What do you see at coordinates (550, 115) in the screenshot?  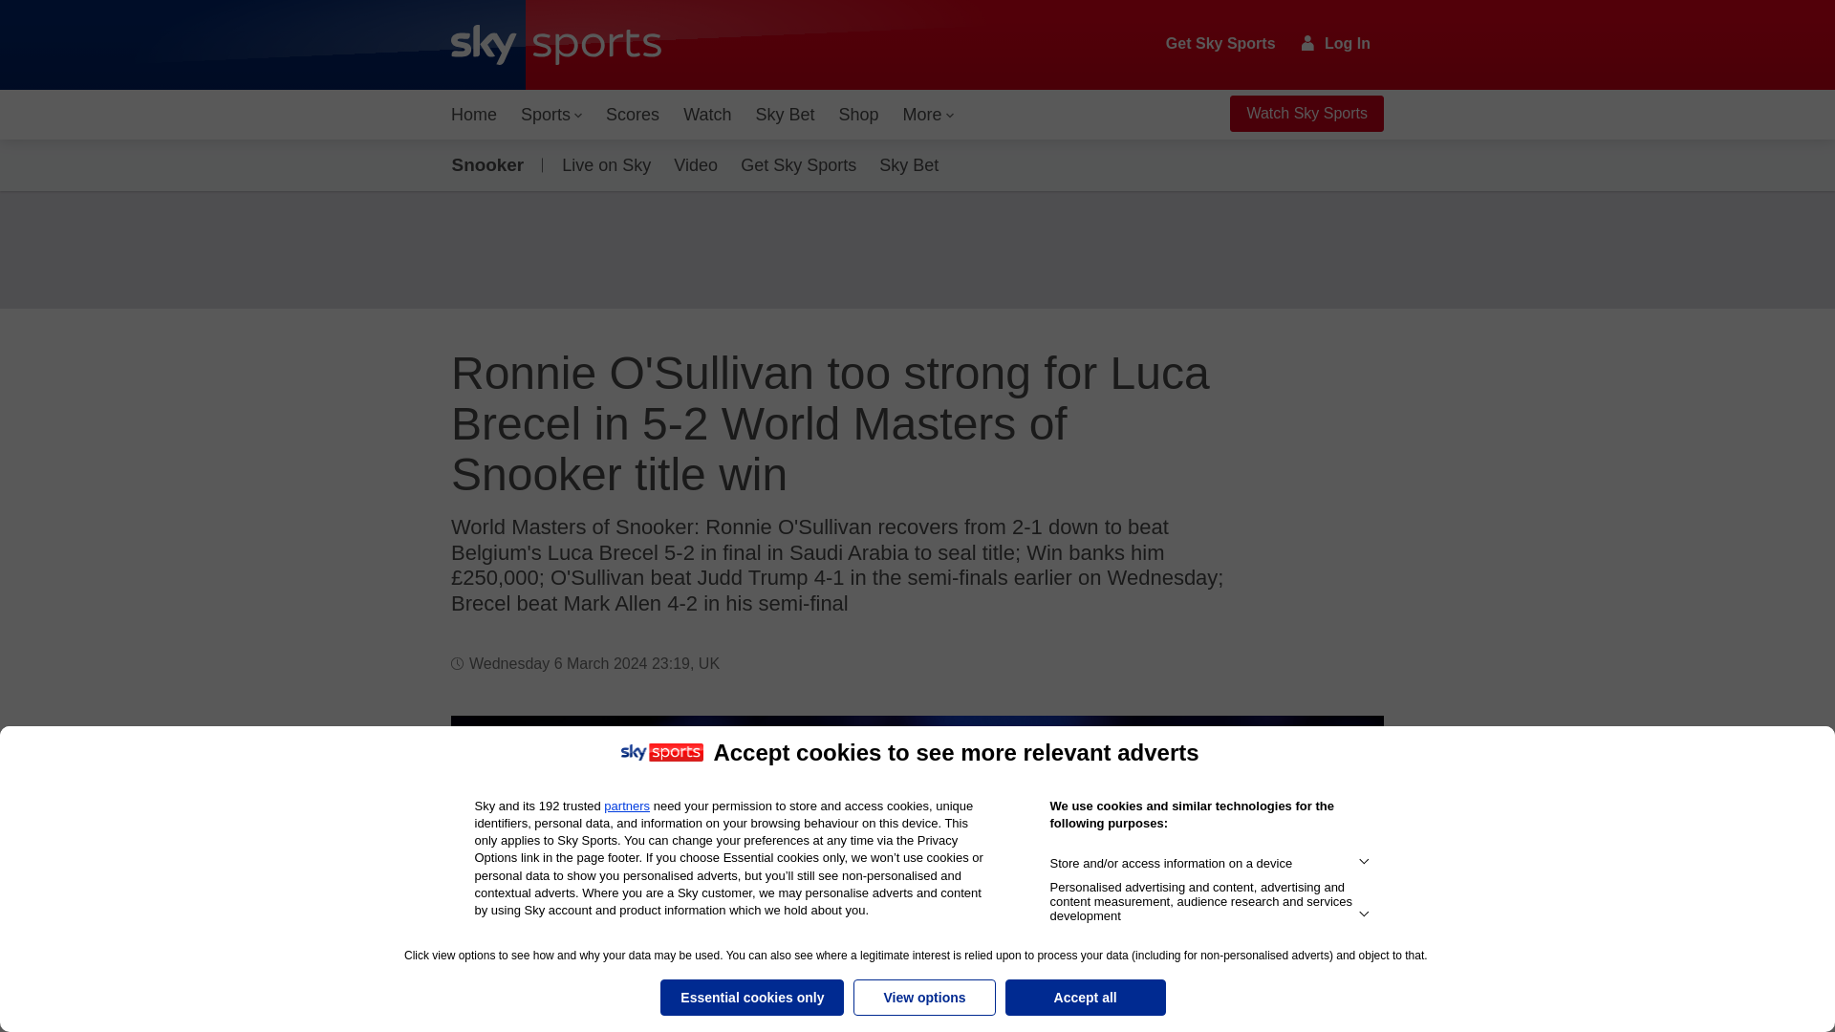 I see `Sports` at bounding box center [550, 115].